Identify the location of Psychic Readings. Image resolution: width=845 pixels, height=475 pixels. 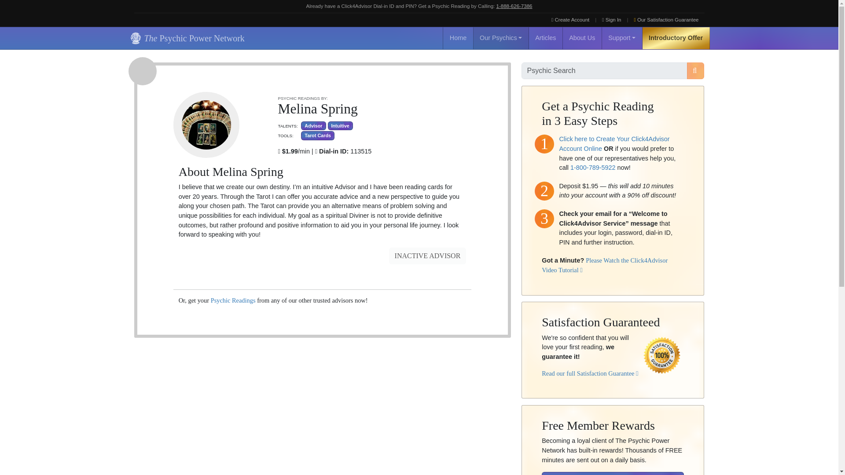
(233, 300).